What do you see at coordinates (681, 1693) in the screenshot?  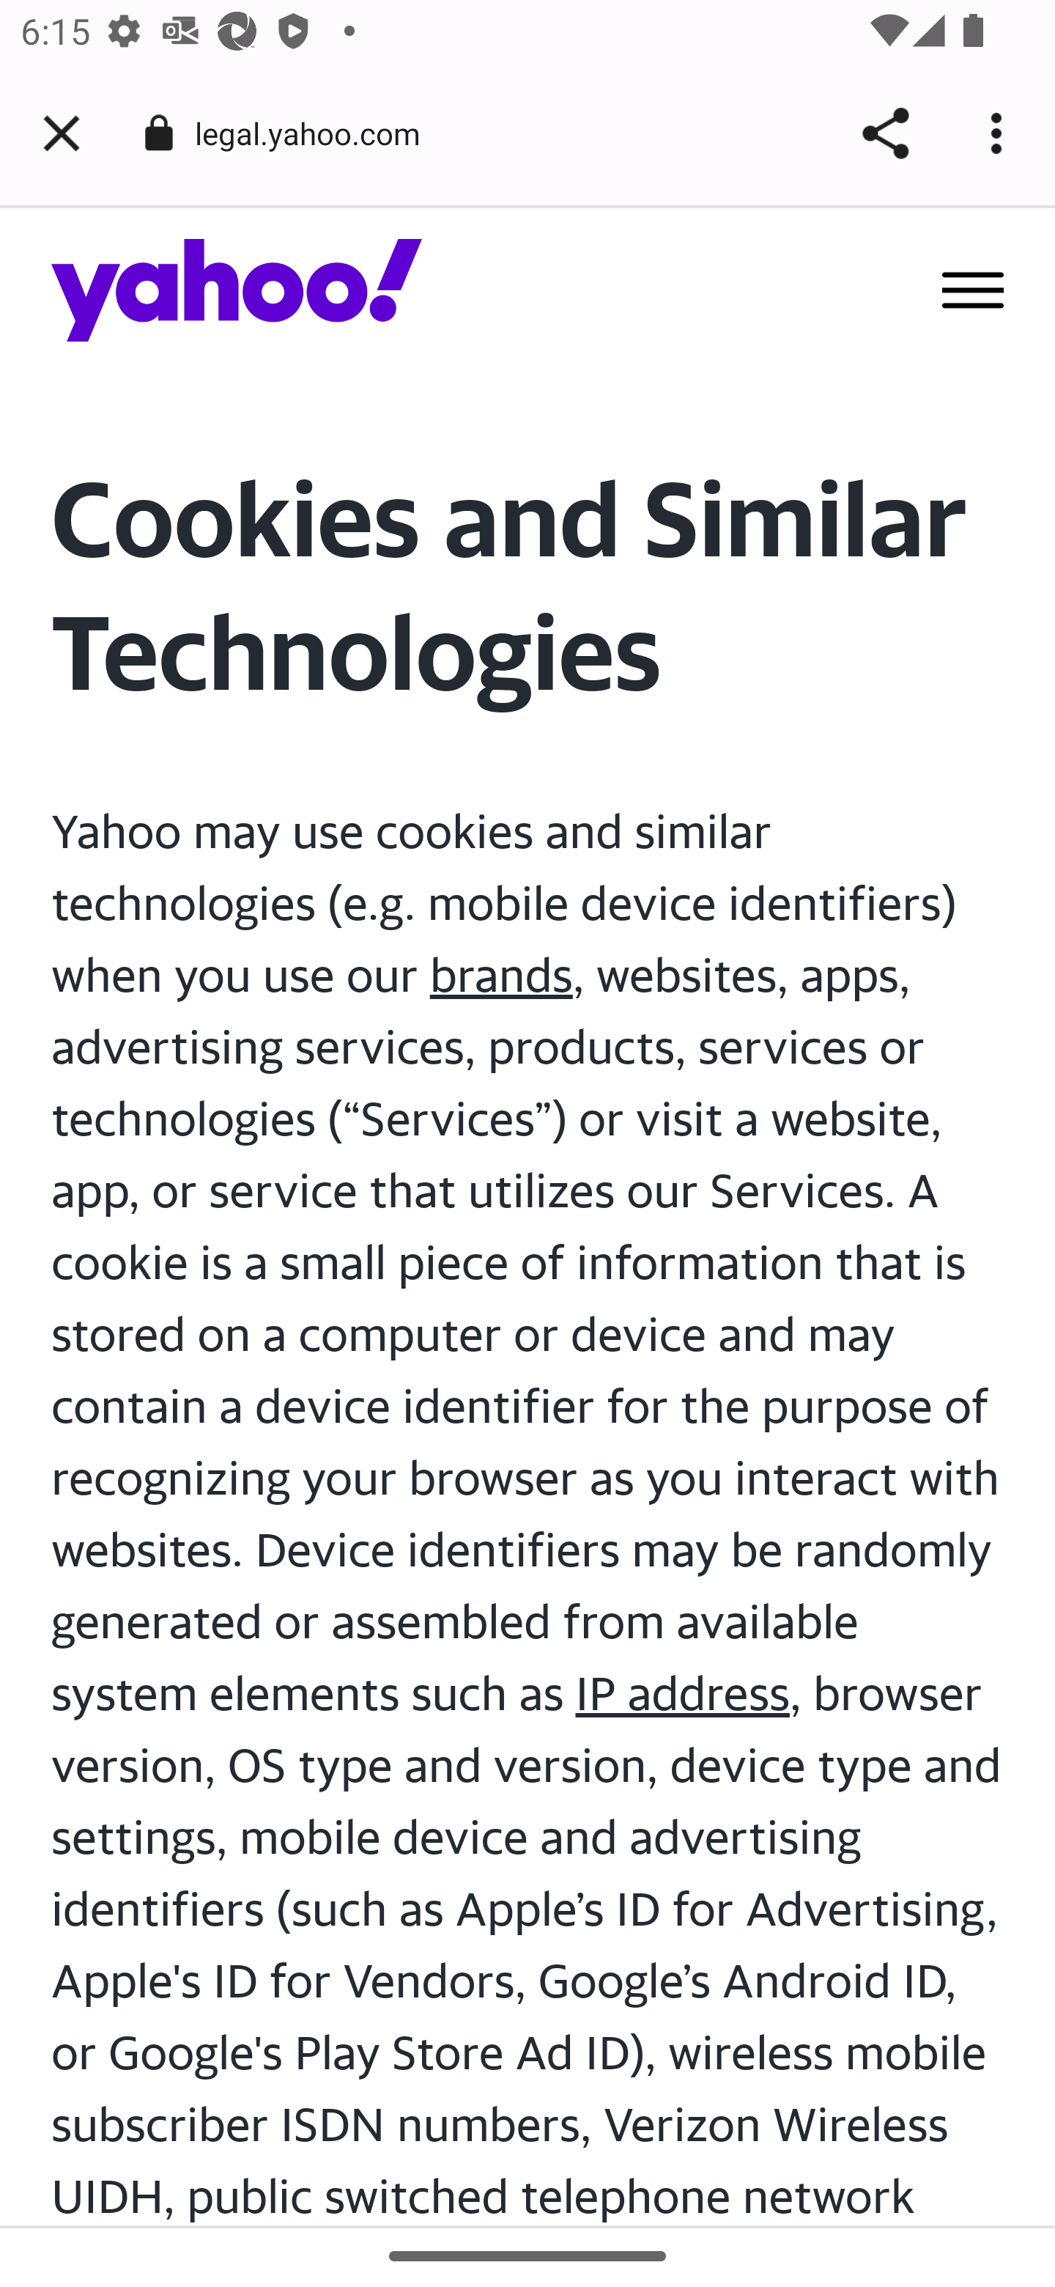 I see `IP address` at bounding box center [681, 1693].